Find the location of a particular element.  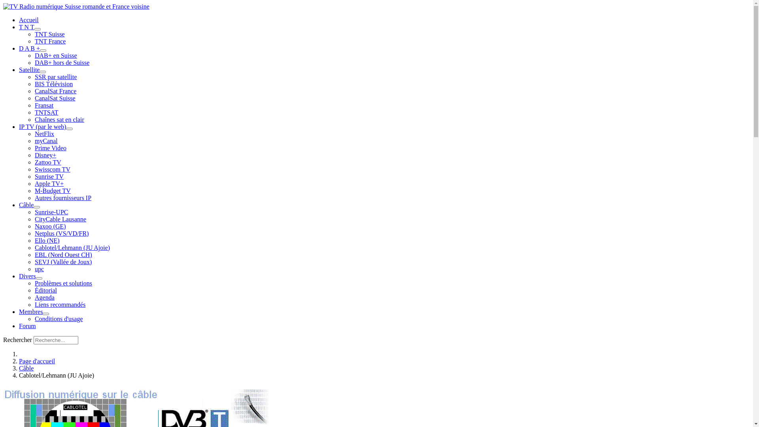

SSR par satellite is located at coordinates (56, 77).